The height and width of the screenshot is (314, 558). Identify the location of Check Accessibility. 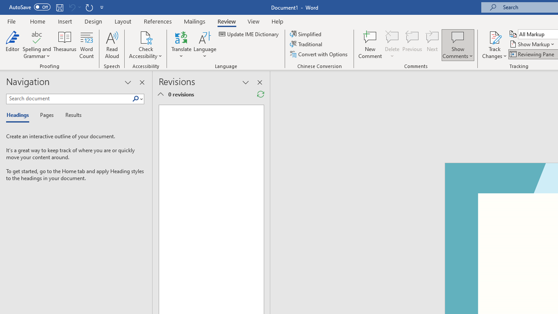
(146, 37).